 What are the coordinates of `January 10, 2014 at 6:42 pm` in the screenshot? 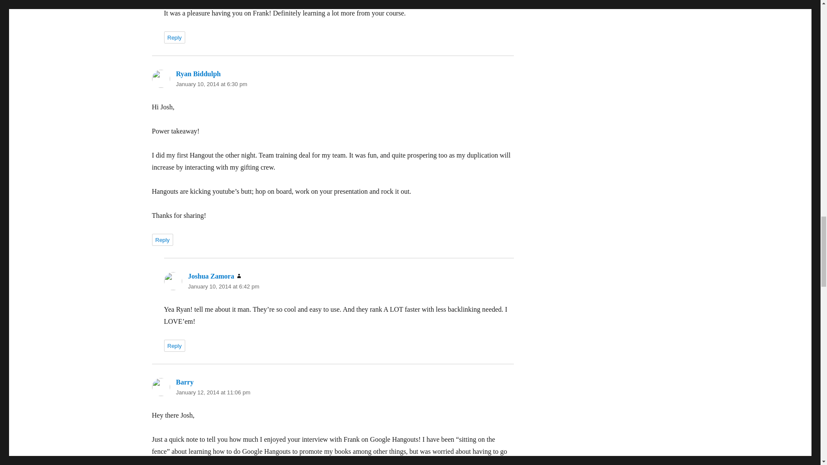 It's located at (223, 286).